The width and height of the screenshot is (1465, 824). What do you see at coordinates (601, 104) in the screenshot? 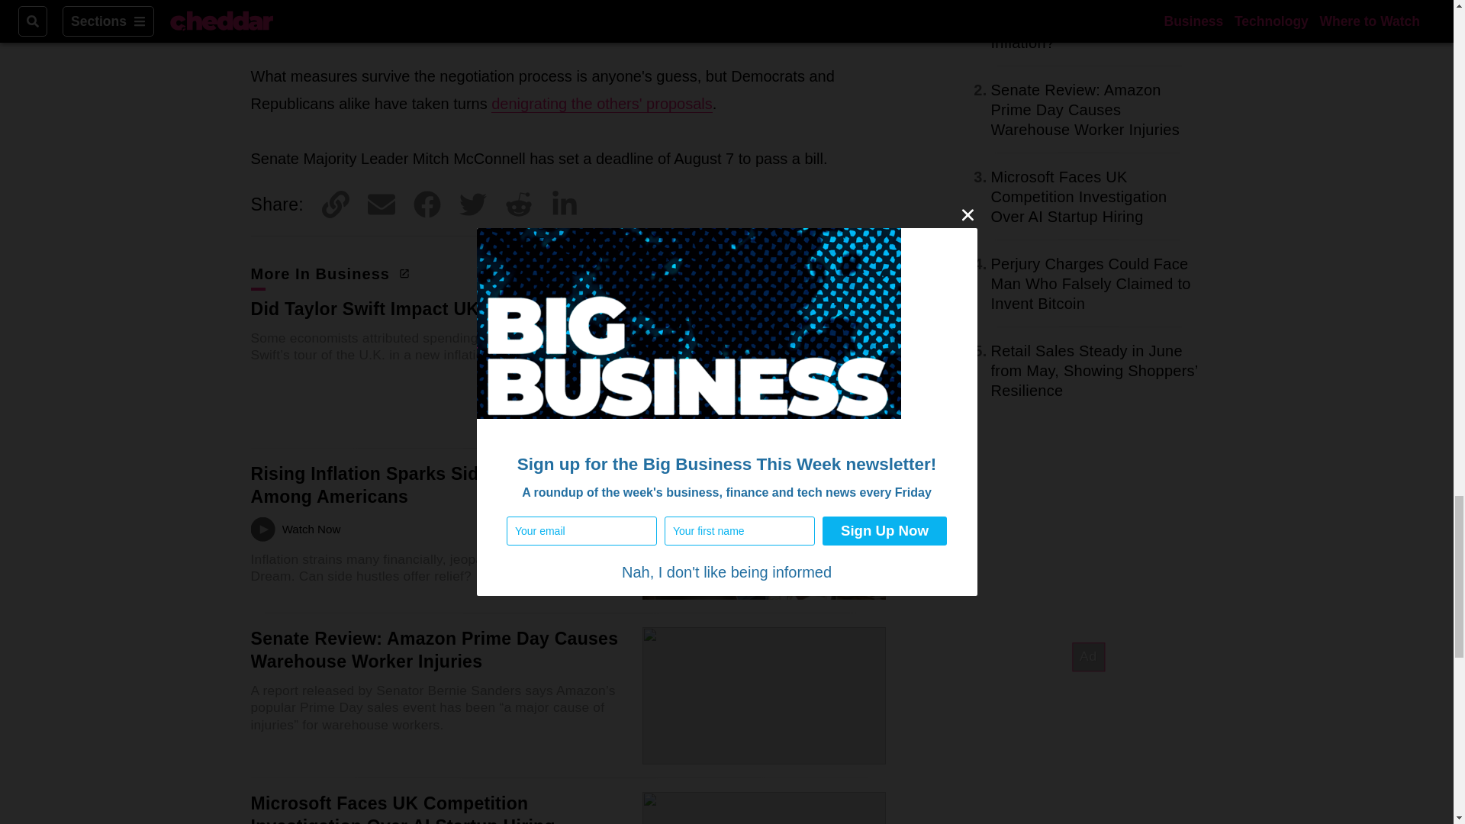
I see `denigrating the others' proposals` at bounding box center [601, 104].